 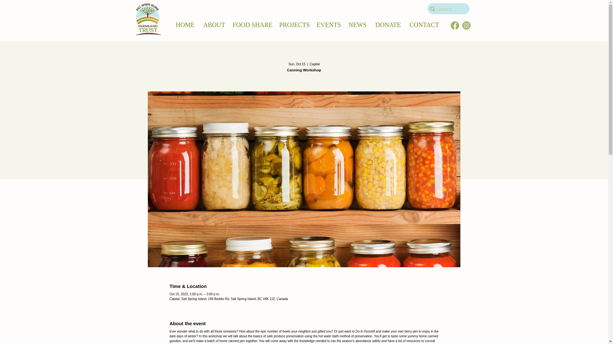 What do you see at coordinates (185, 25) in the screenshot?
I see `HOME` at bounding box center [185, 25].